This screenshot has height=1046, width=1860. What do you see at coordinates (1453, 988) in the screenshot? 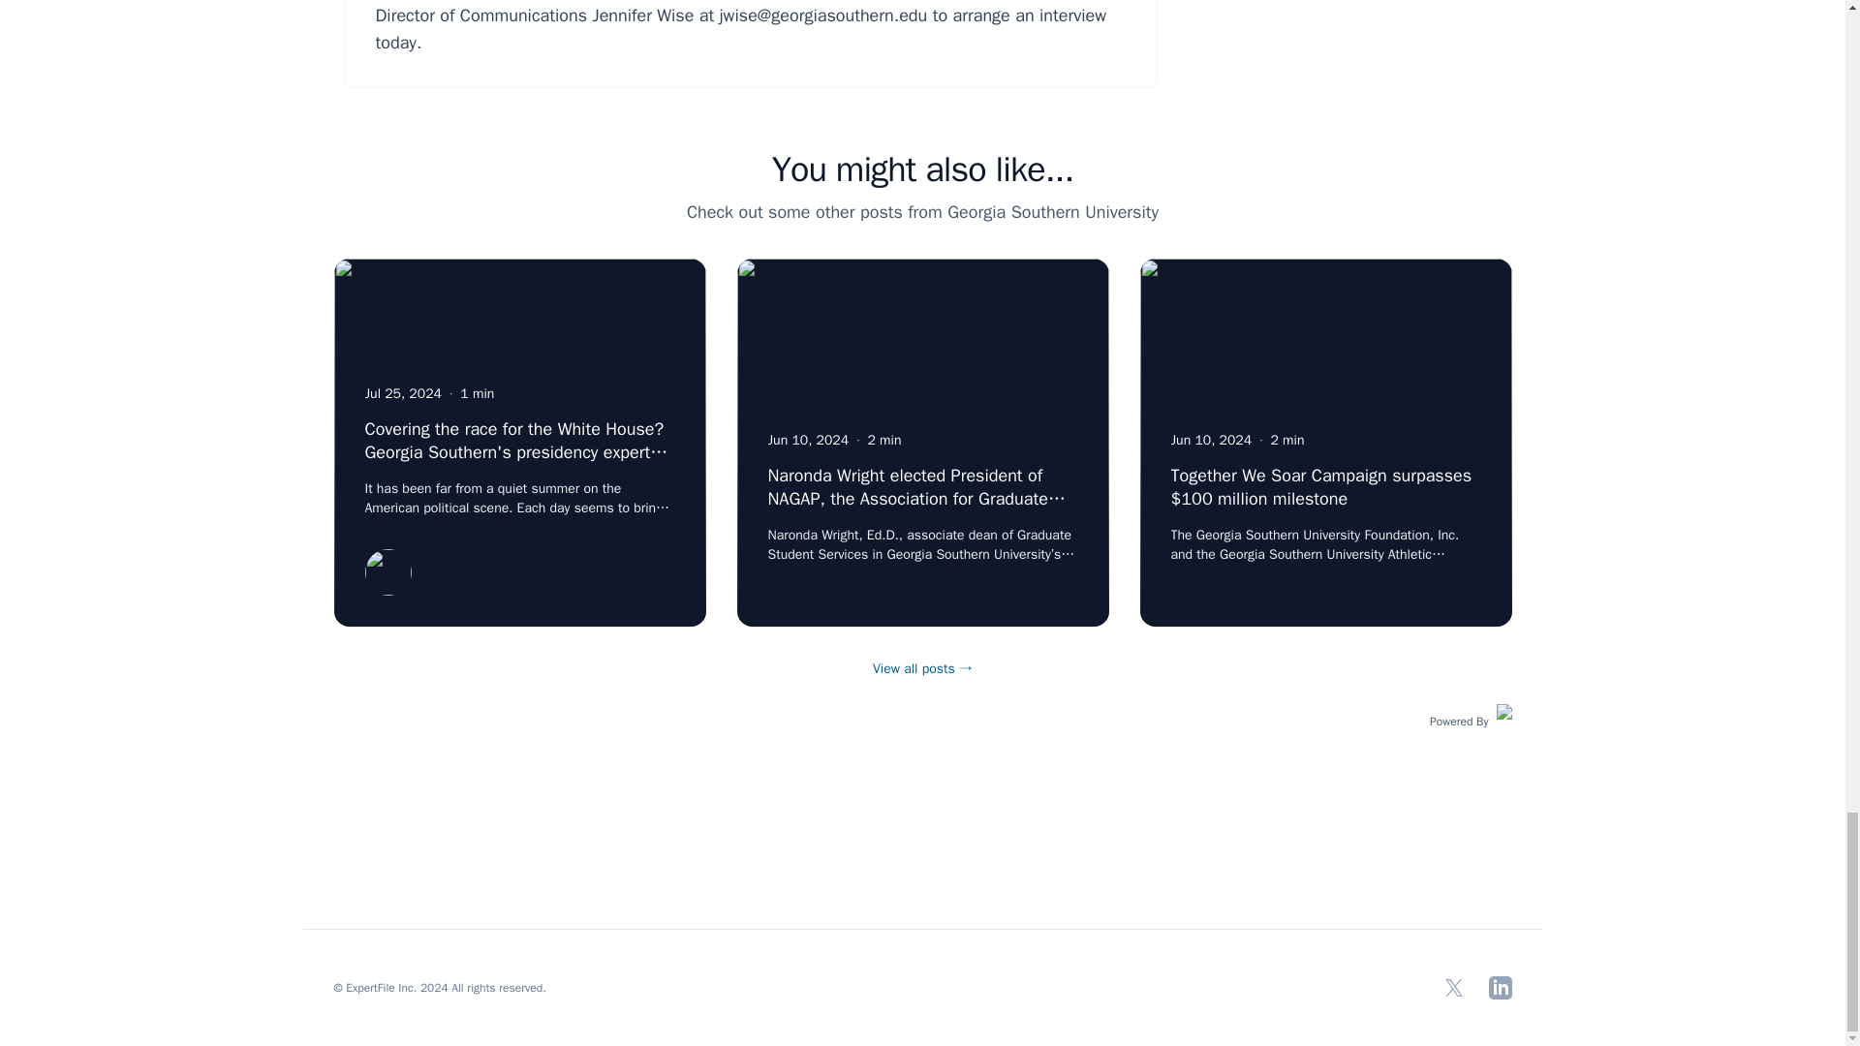
I see `X` at bounding box center [1453, 988].